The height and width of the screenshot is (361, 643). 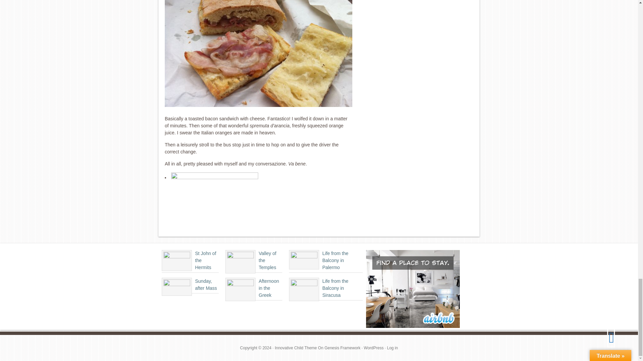 What do you see at coordinates (267, 260) in the screenshot?
I see `Valley of the Temples` at bounding box center [267, 260].